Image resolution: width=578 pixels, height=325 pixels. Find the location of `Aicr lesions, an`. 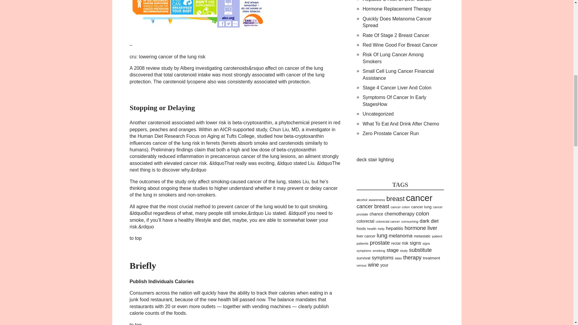

Aicr lesions, an is located at coordinates (199, 17).